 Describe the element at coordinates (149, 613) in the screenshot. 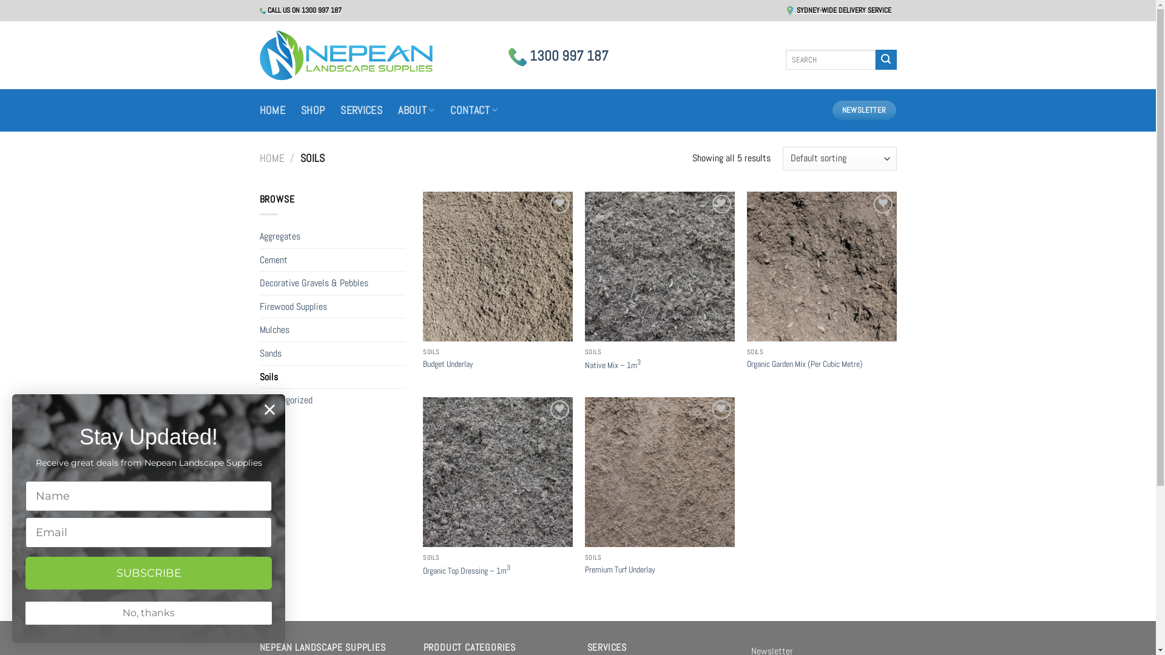

I see `No, thanks` at that location.